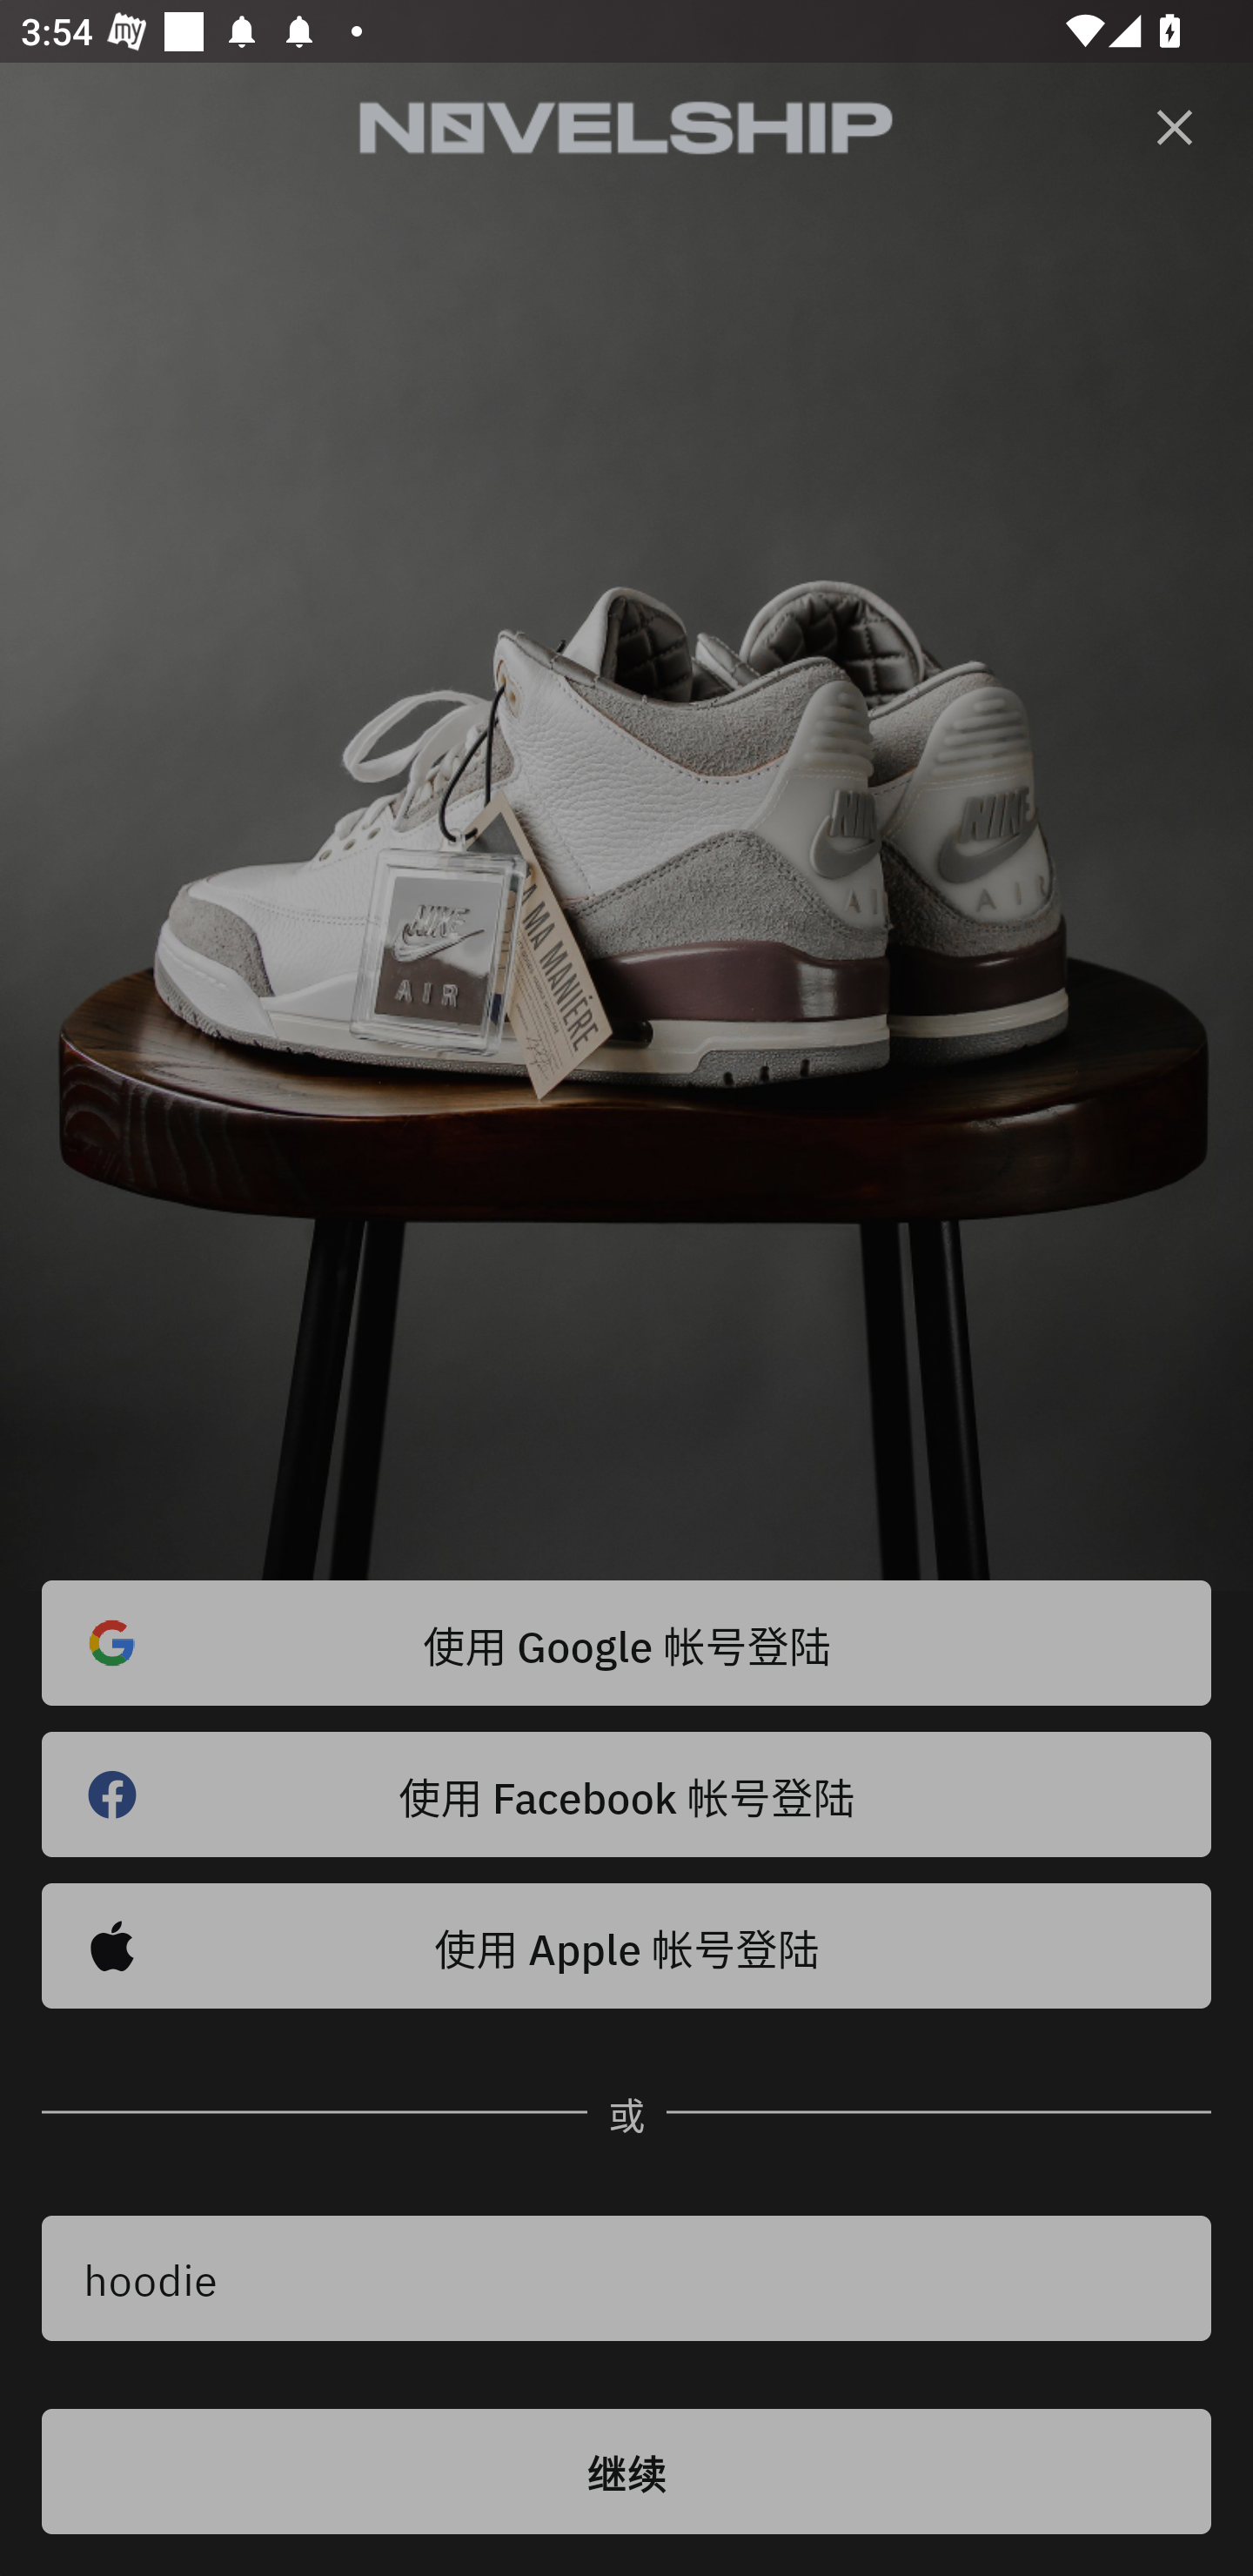 The image size is (1253, 2576). What do you see at coordinates (626, 1946) in the screenshot?
I see ` 使用 Apple 帐号登陆` at bounding box center [626, 1946].